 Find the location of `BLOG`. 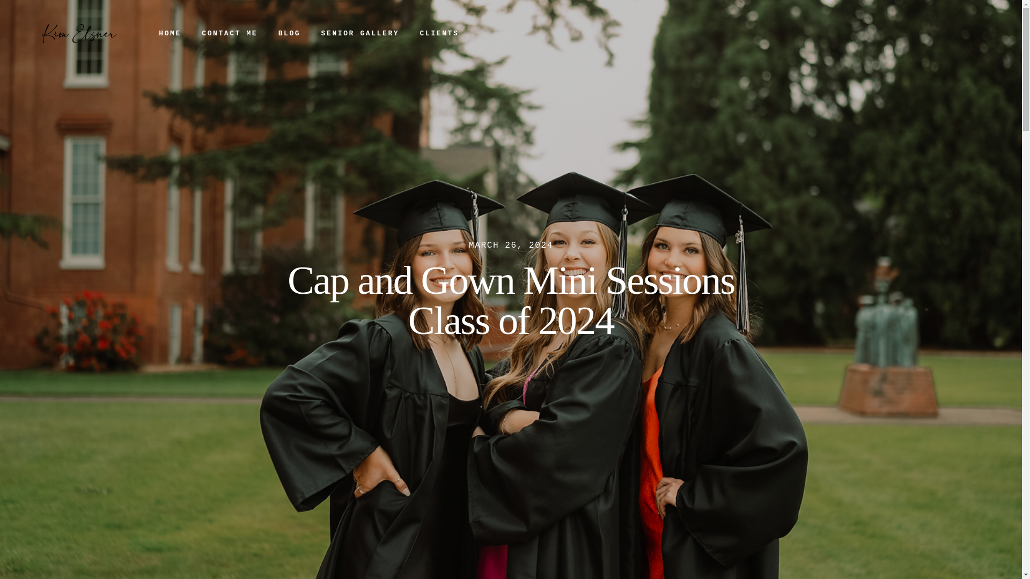

BLOG is located at coordinates (289, 33).